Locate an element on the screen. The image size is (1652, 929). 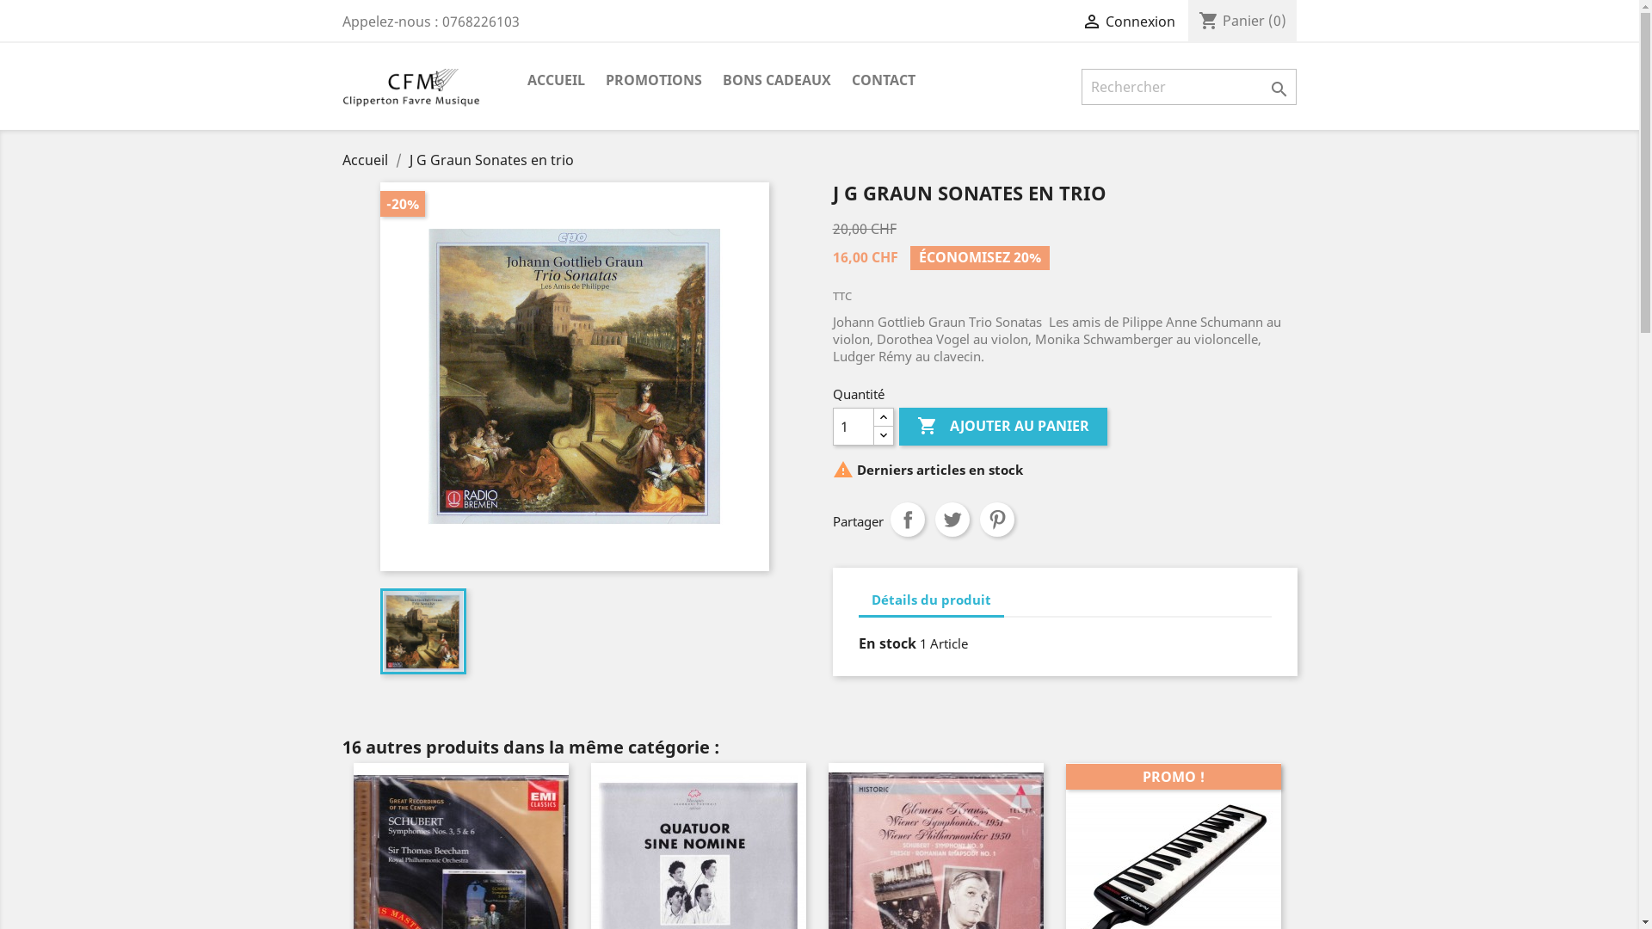
CONTACT is located at coordinates (883, 81).